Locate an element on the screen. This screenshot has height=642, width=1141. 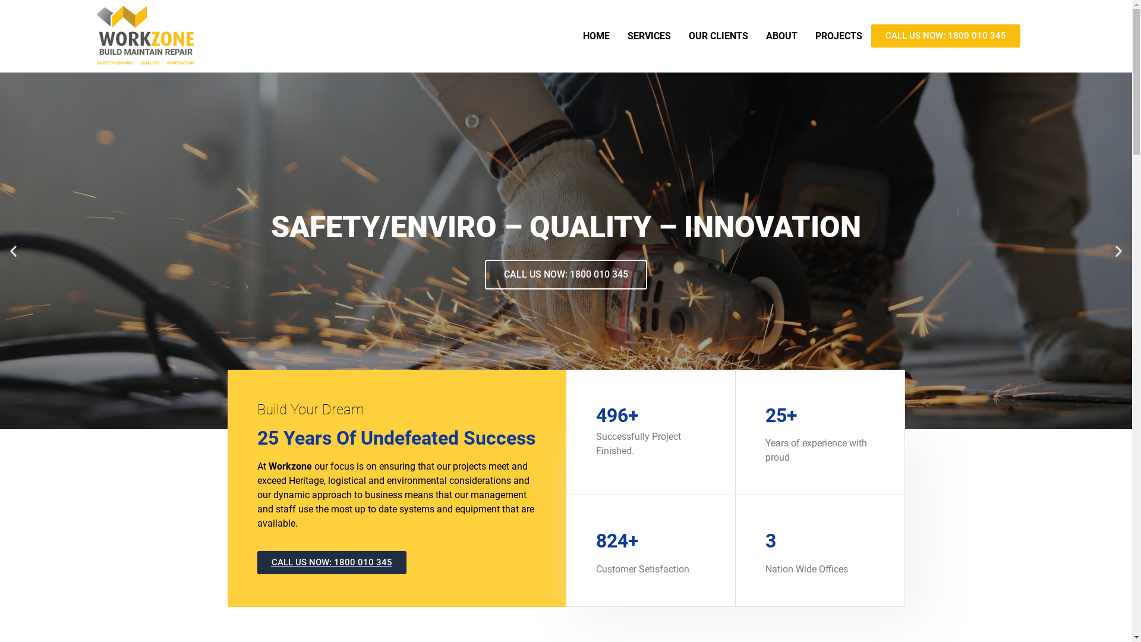
ABOUT is located at coordinates (782, 36).